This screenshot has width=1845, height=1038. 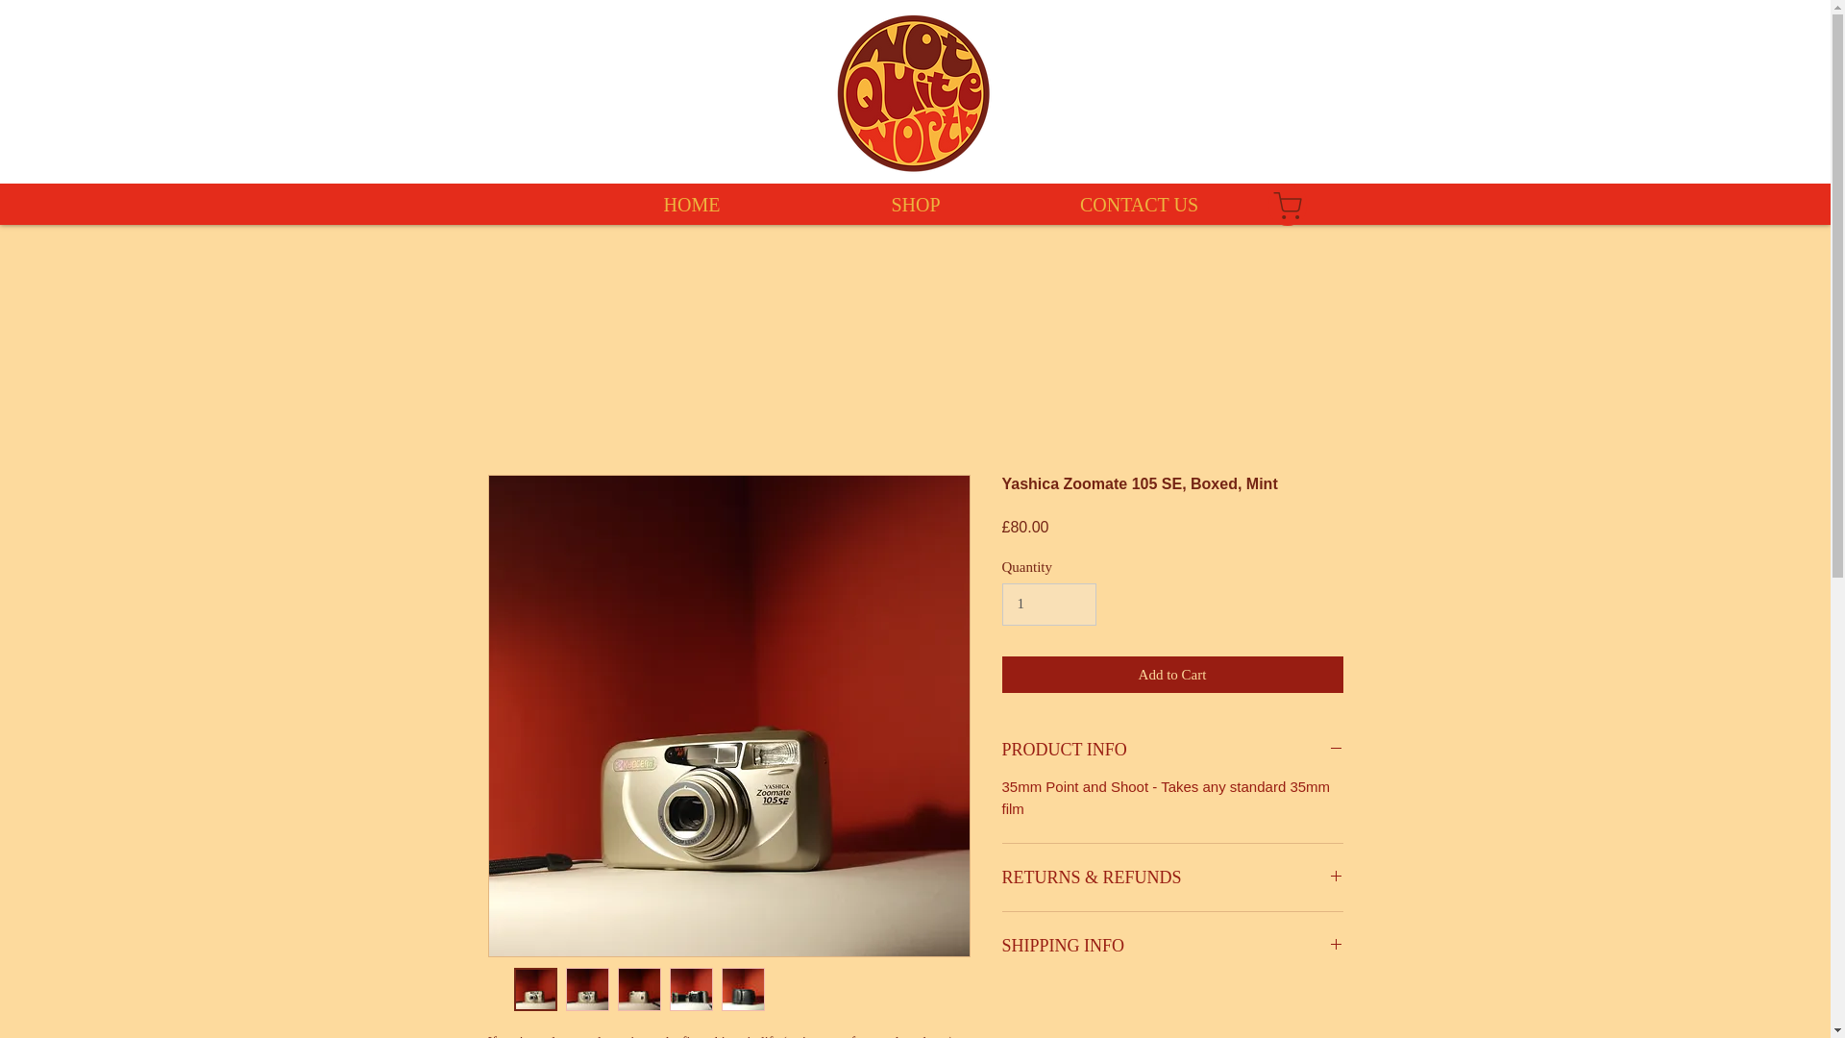 What do you see at coordinates (1048, 604) in the screenshot?
I see `1` at bounding box center [1048, 604].